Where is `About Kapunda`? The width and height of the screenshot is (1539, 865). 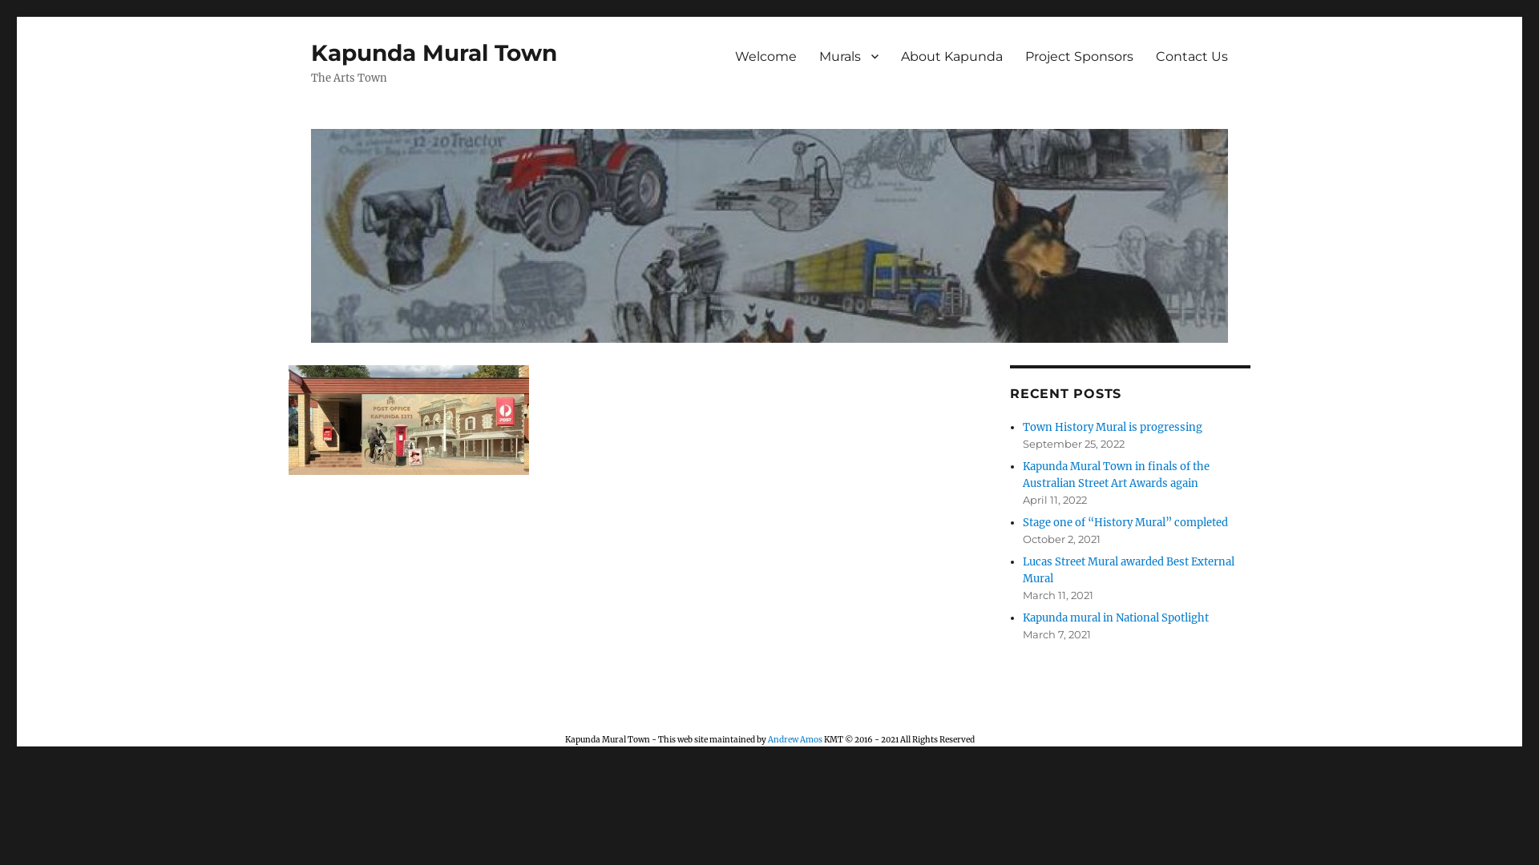 About Kapunda is located at coordinates (952, 56).